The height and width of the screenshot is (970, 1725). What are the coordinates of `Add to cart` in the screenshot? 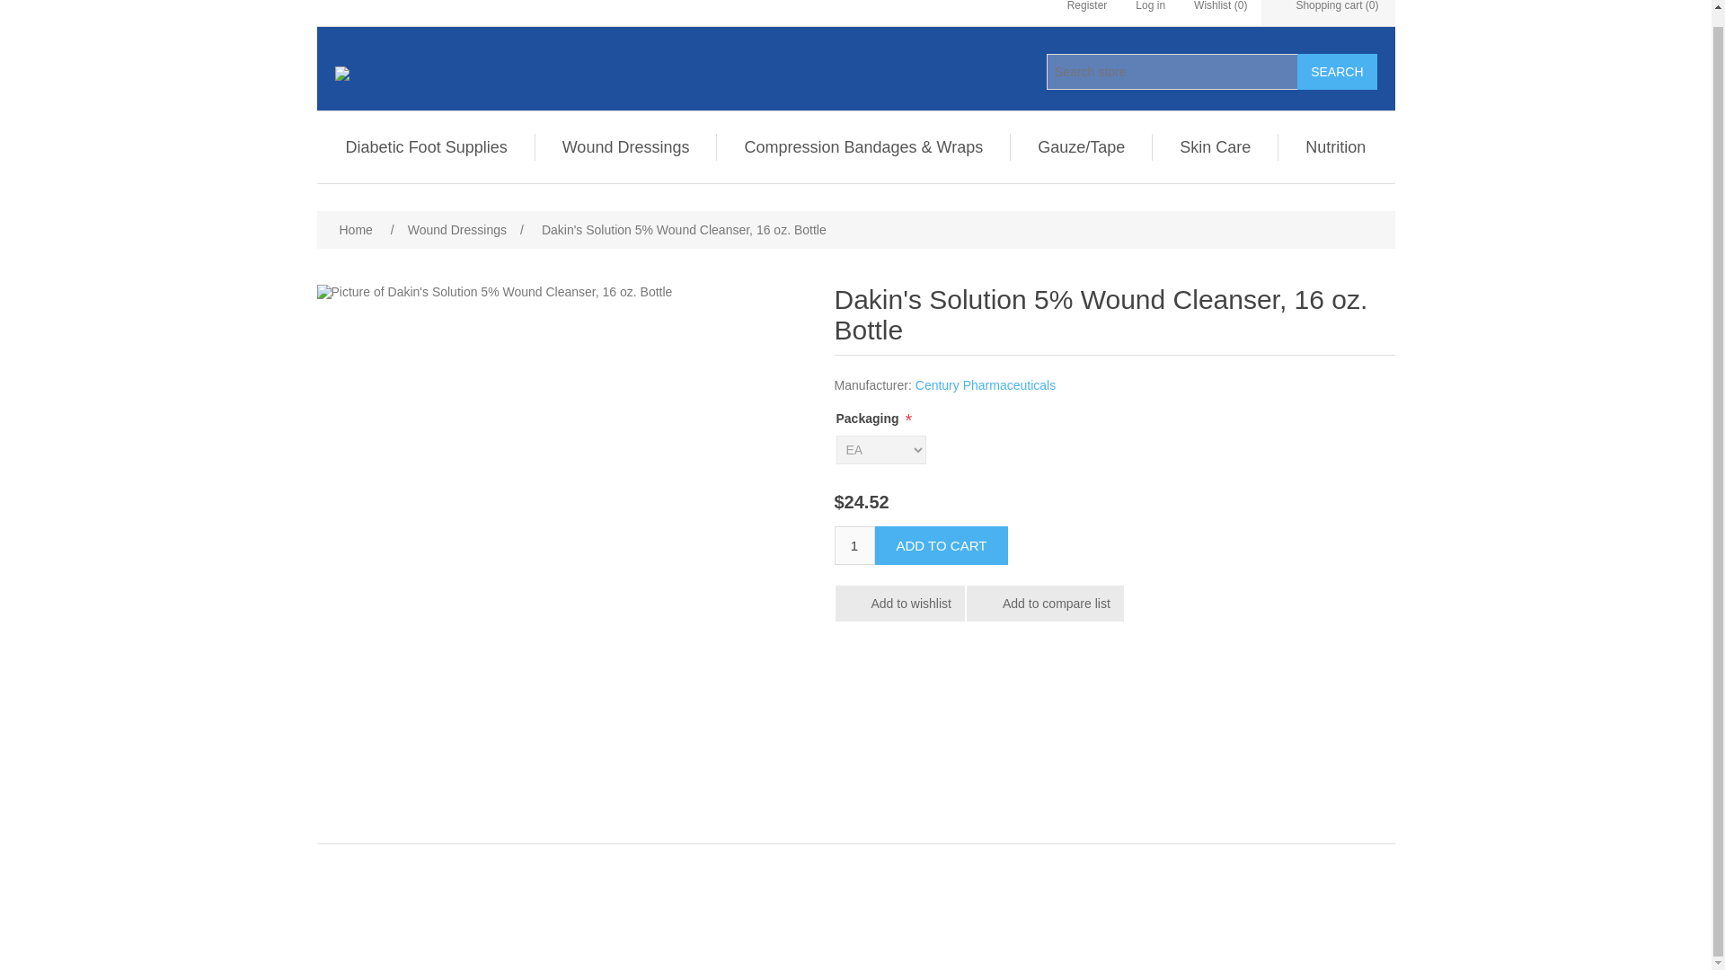 It's located at (942, 545).